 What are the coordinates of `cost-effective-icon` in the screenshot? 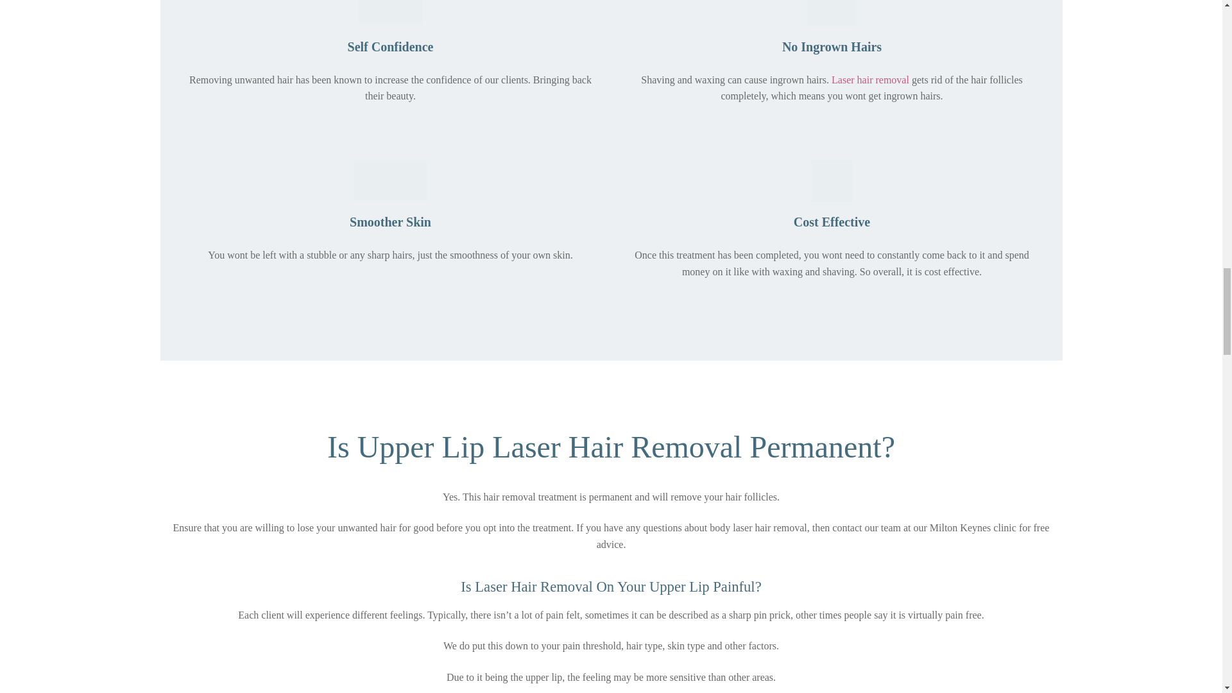 It's located at (832, 181).